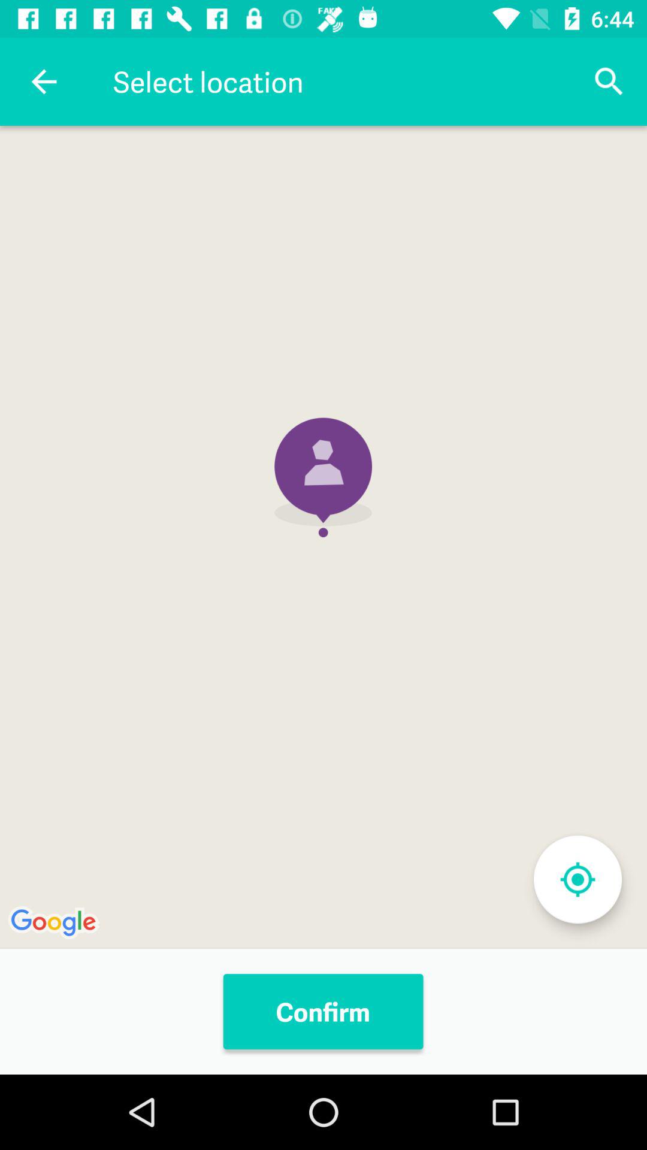 This screenshot has width=647, height=1150. Describe the element at coordinates (44, 81) in the screenshot. I see `go back` at that location.